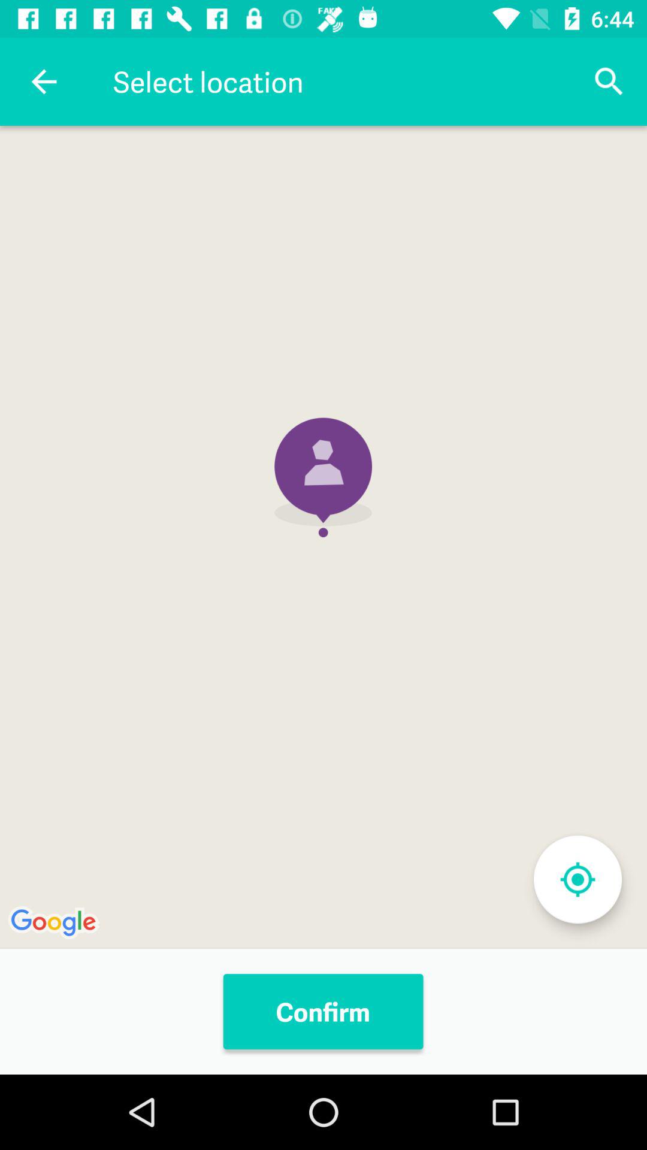 This screenshot has width=647, height=1150. Describe the element at coordinates (44, 81) in the screenshot. I see `go back` at that location.